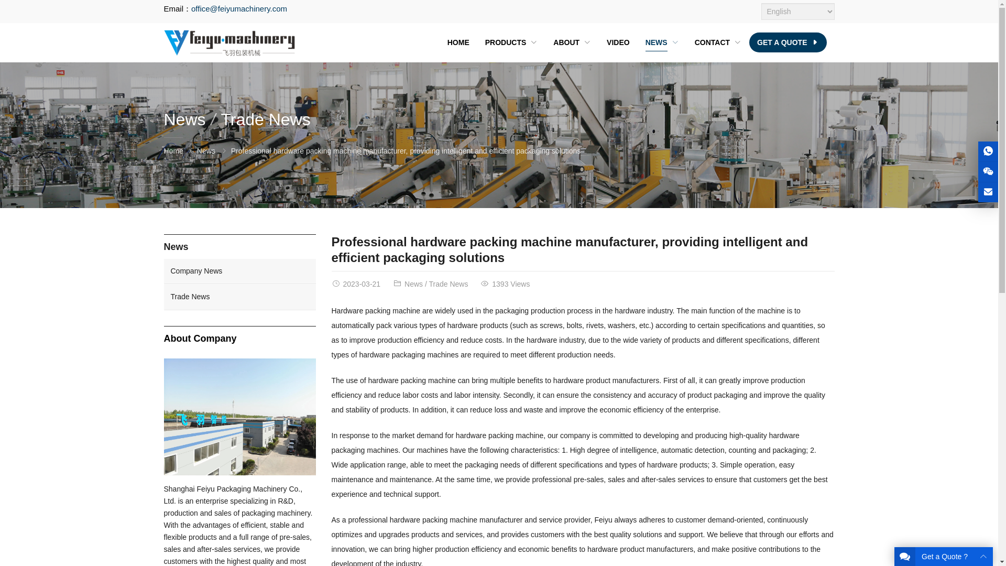 This screenshot has width=1006, height=566. Describe the element at coordinates (447, 284) in the screenshot. I see `Trade News` at that location.